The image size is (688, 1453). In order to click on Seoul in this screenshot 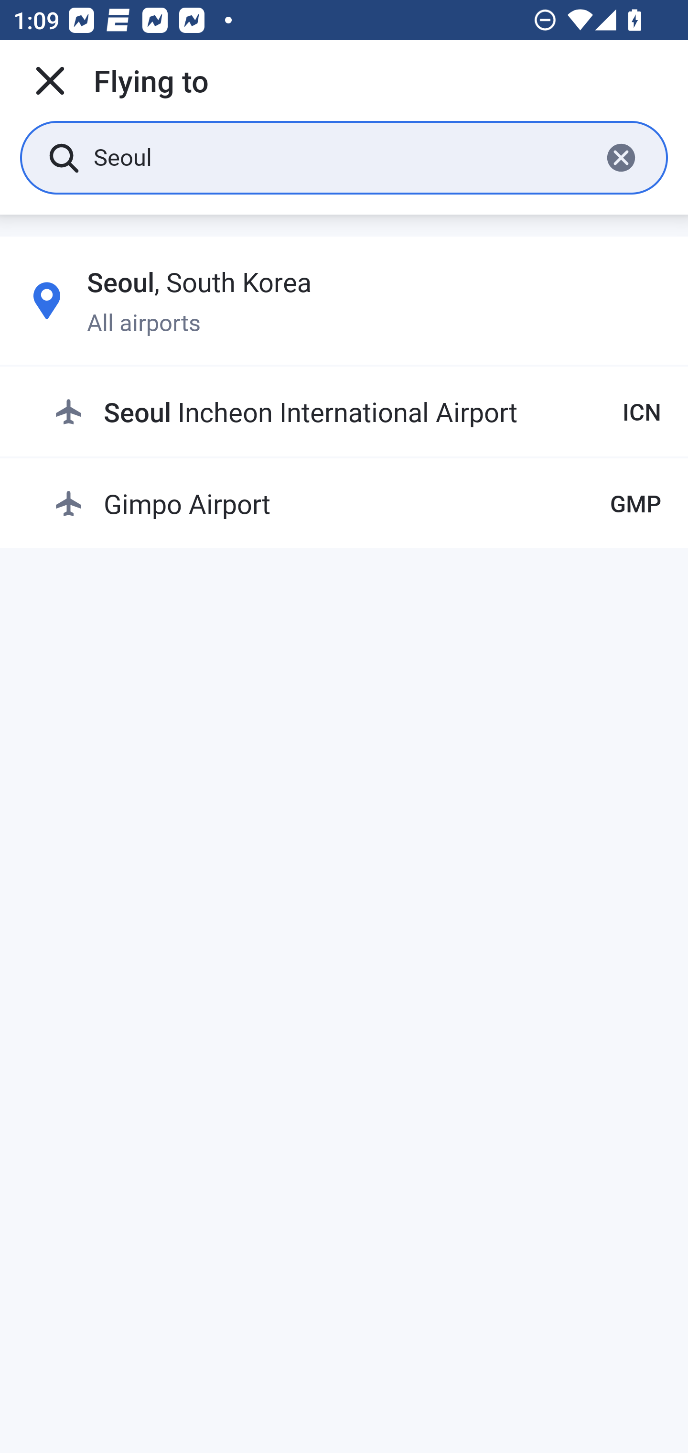, I will do `click(340, 157)`.